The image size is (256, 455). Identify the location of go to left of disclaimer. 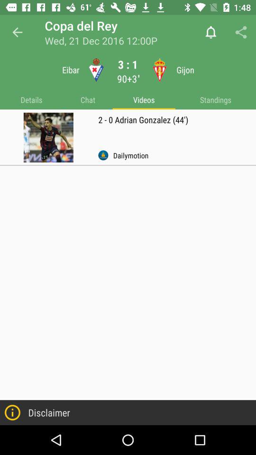
(12, 412).